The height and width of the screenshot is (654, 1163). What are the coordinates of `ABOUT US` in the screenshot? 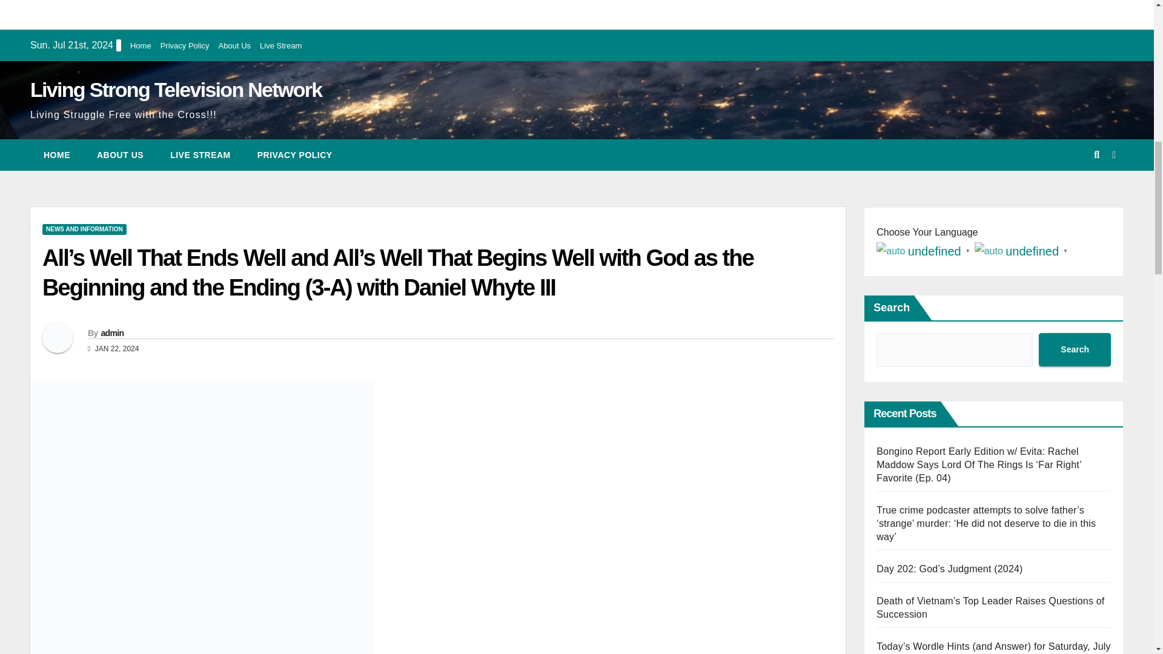 It's located at (120, 155).